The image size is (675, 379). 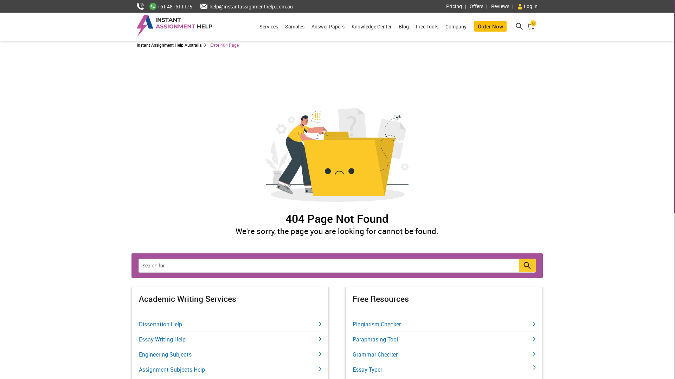 What do you see at coordinates (444, 340) in the screenshot?
I see `Paraphrasing Tool` at bounding box center [444, 340].